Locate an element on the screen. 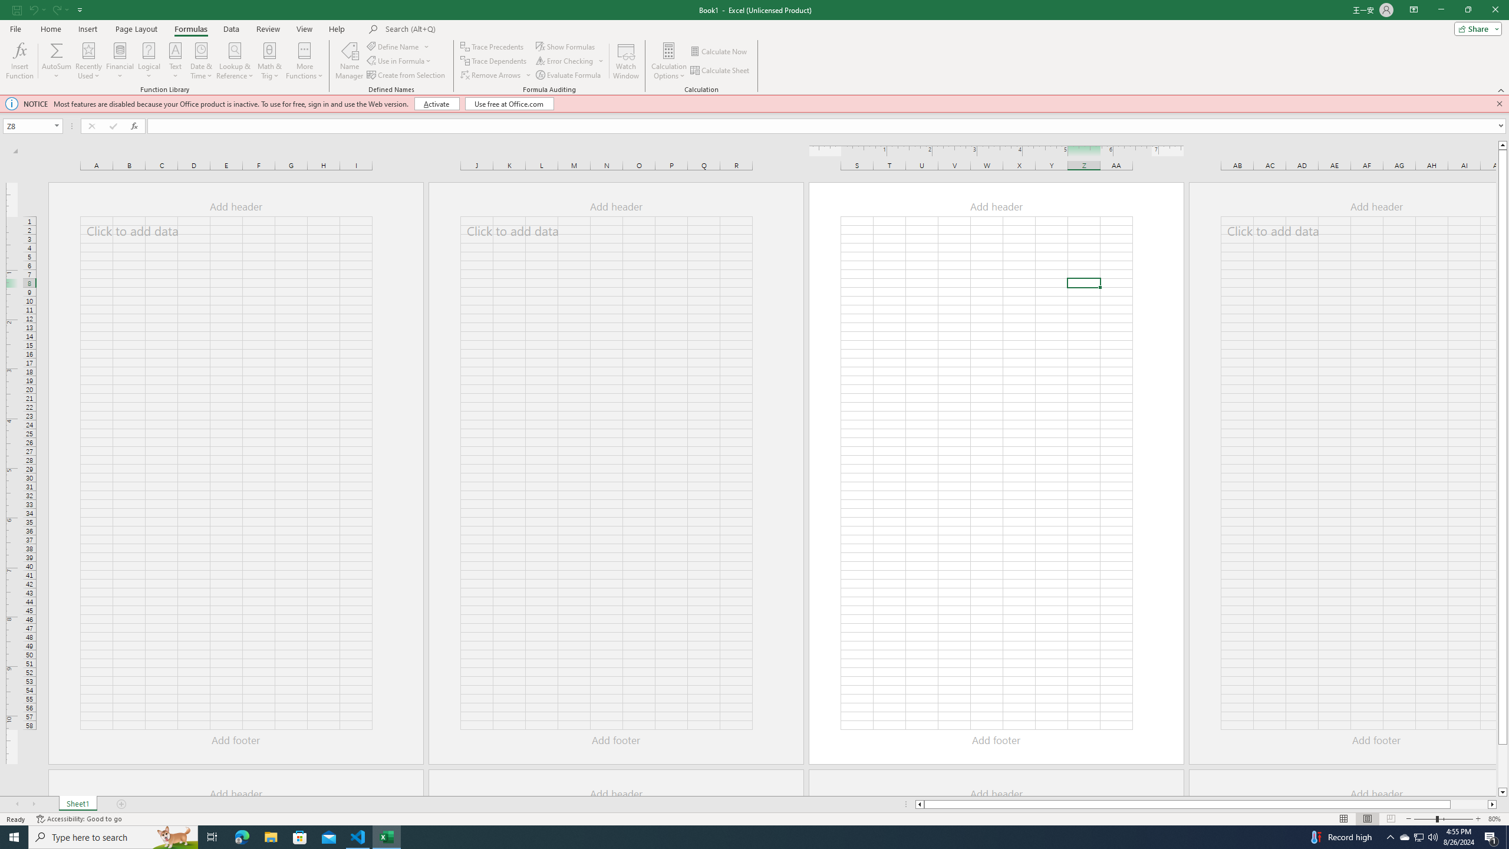  Date & Time is located at coordinates (202, 61).